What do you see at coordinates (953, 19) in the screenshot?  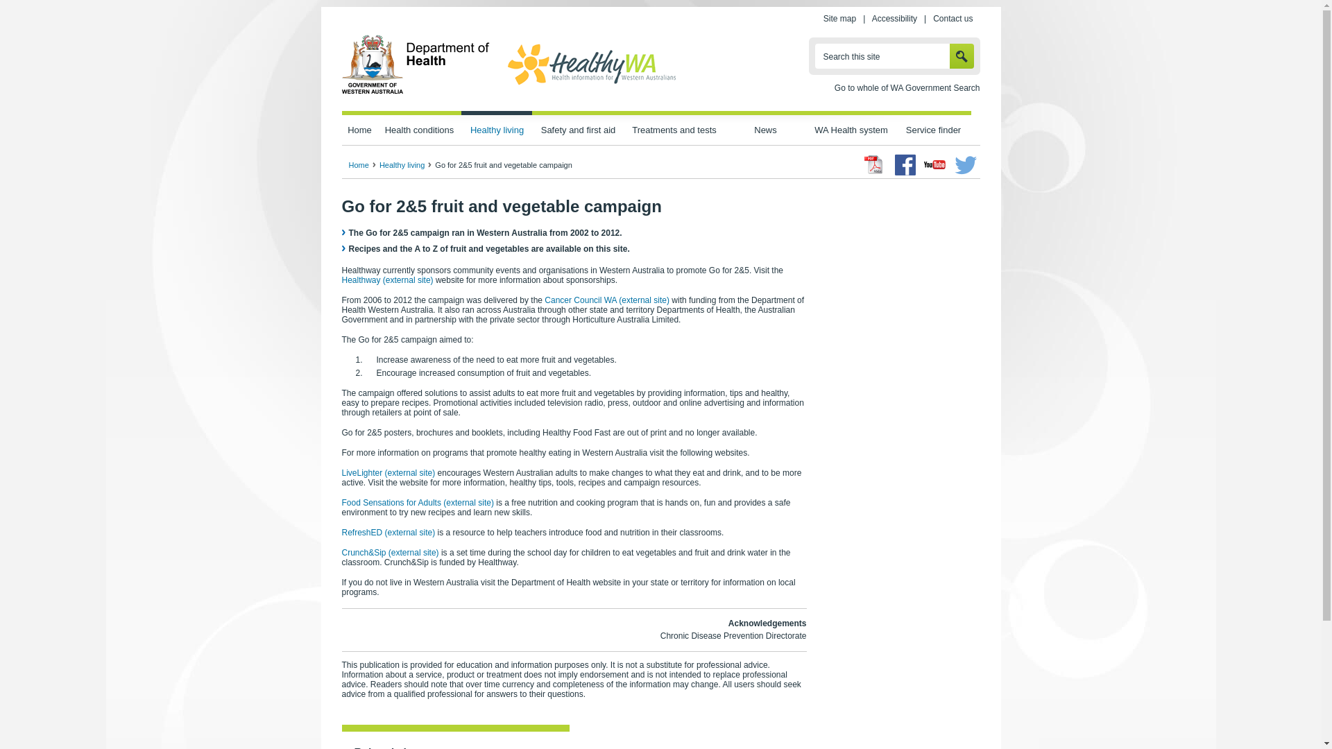 I see `Contact us` at bounding box center [953, 19].